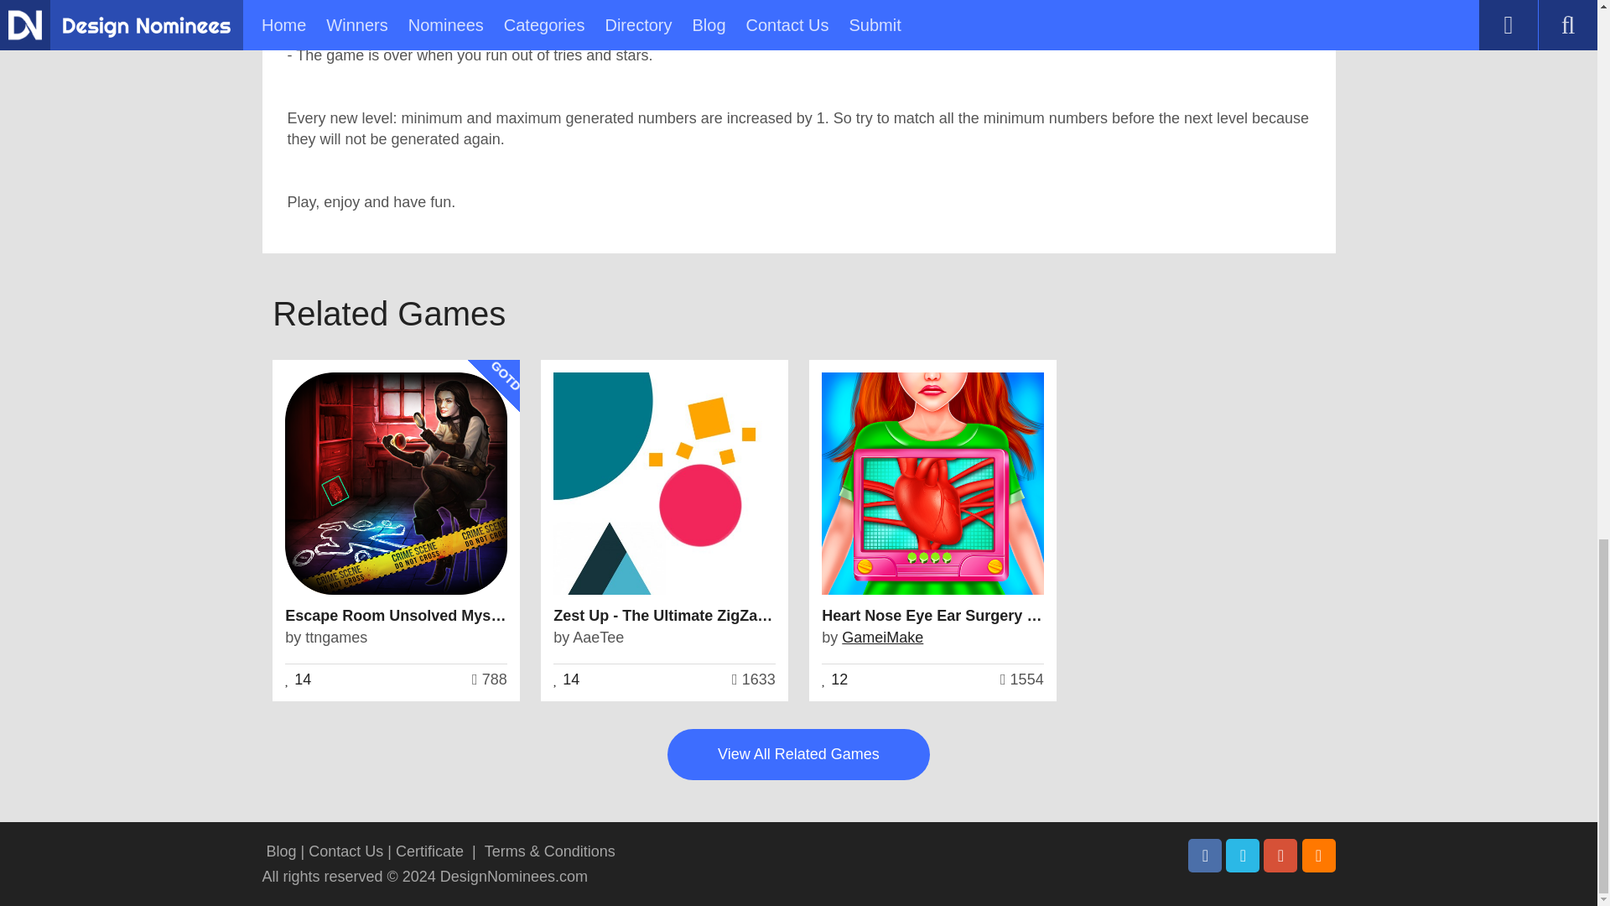 This screenshot has height=906, width=1610. I want to click on Twitter, so click(1242, 856).